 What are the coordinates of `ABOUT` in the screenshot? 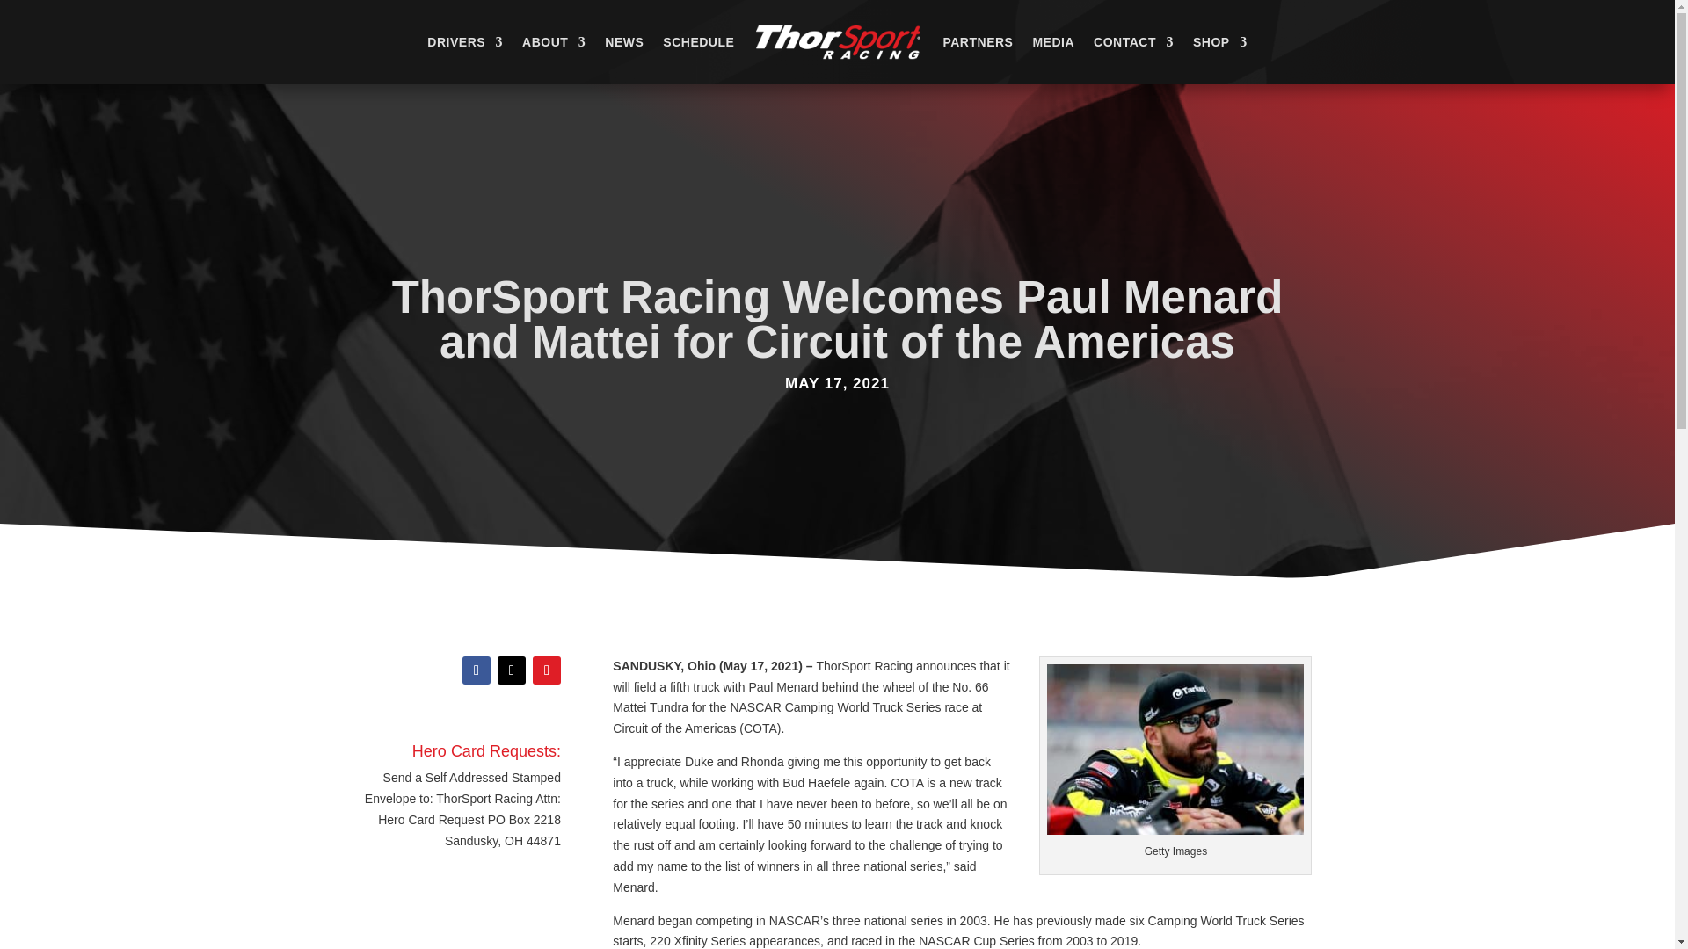 It's located at (554, 42).